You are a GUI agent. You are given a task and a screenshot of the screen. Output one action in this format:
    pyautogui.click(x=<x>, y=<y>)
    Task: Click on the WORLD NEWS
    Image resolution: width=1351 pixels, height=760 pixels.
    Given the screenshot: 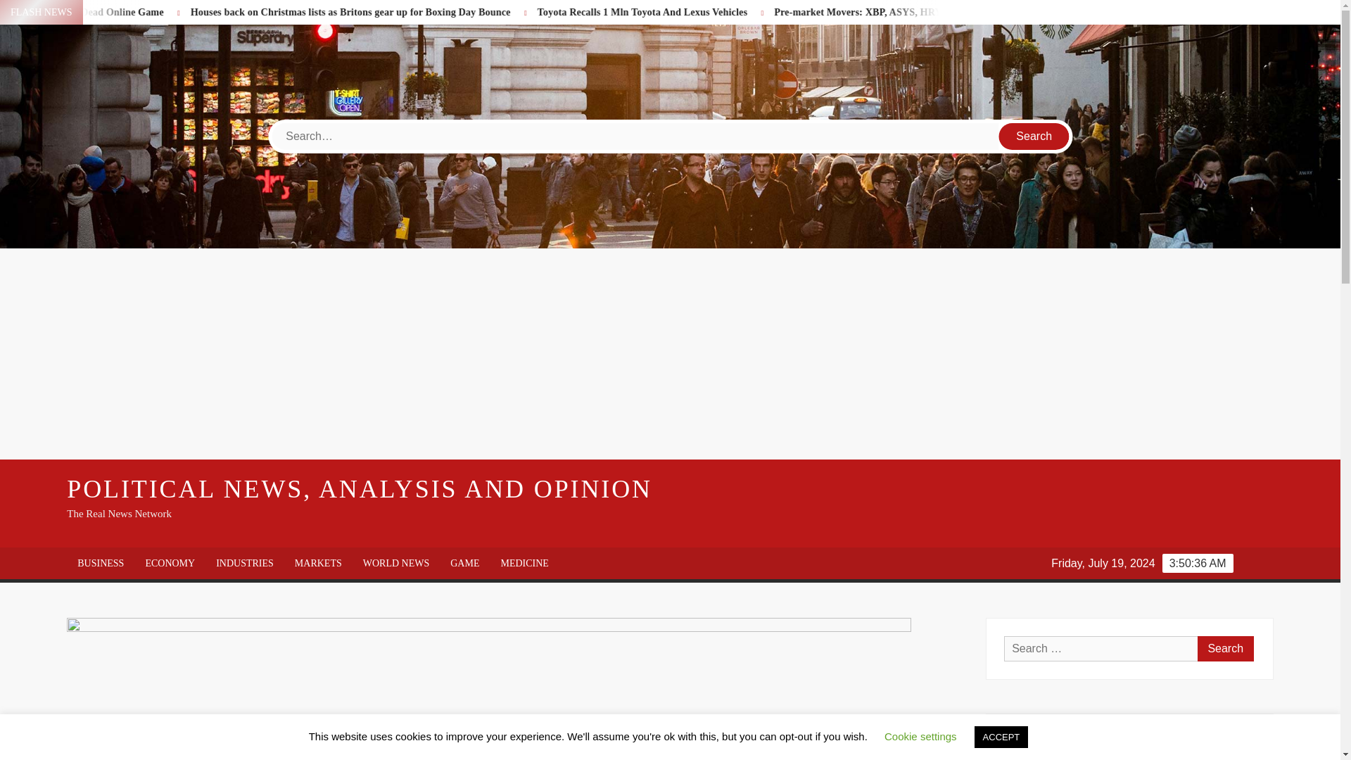 What is the action you would take?
    pyautogui.click(x=396, y=563)
    